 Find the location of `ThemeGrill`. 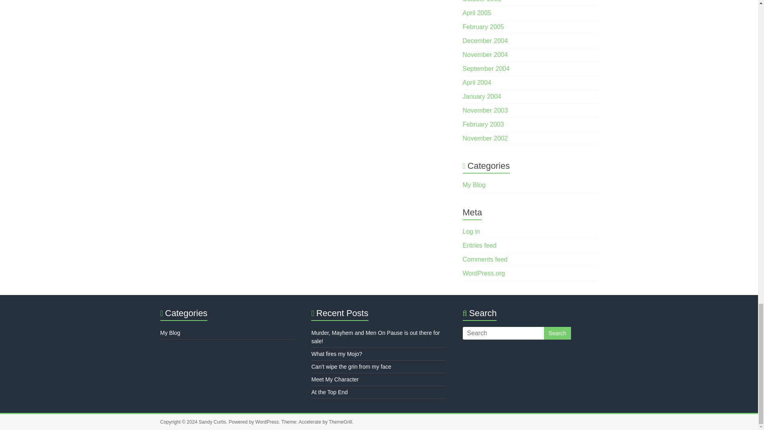

ThemeGrill is located at coordinates (340, 422).